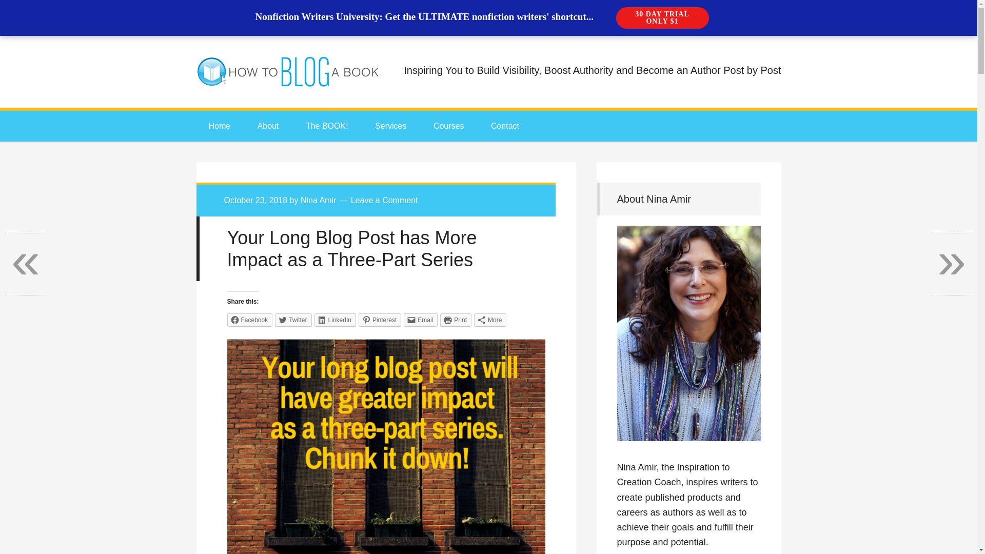 The height and width of the screenshot is (554, 985). What do you see at coordinates (219, 126) in the screenshot?
I see `Home` at bounding box center [219, 126].